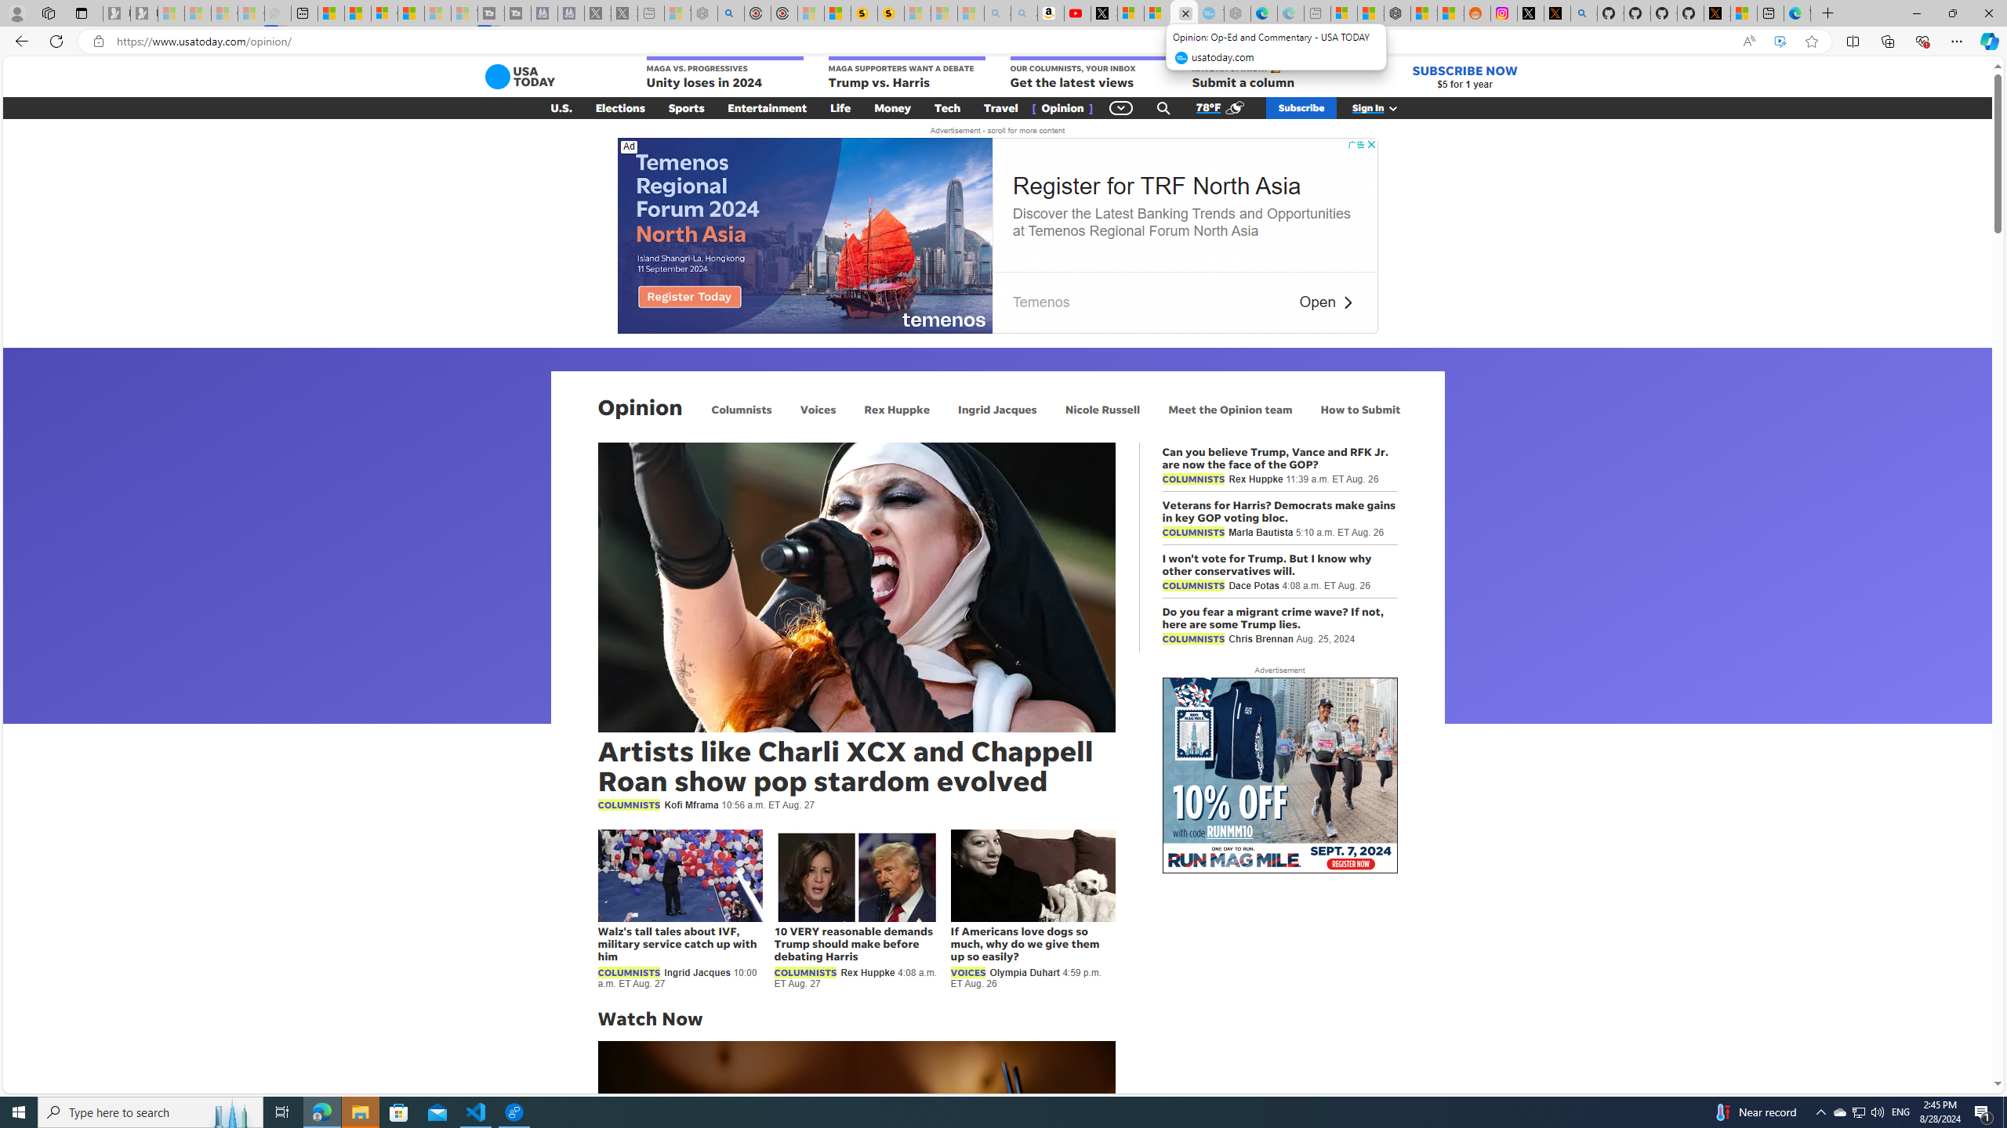  Describe the element at coordinates (1121, 108) in the screenshot. I see `Global Navigation` at that location.